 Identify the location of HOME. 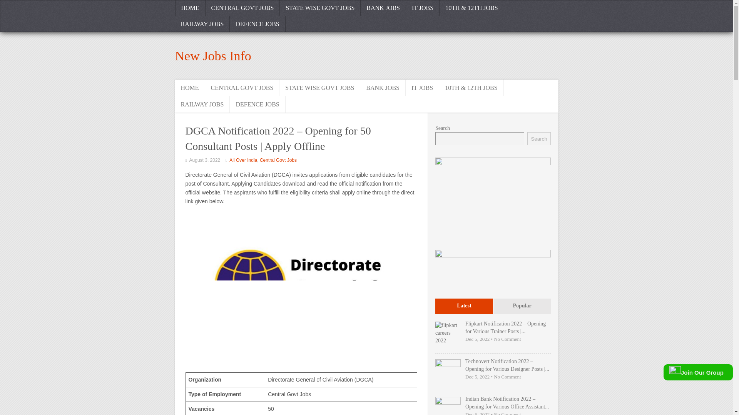
(190, 8).